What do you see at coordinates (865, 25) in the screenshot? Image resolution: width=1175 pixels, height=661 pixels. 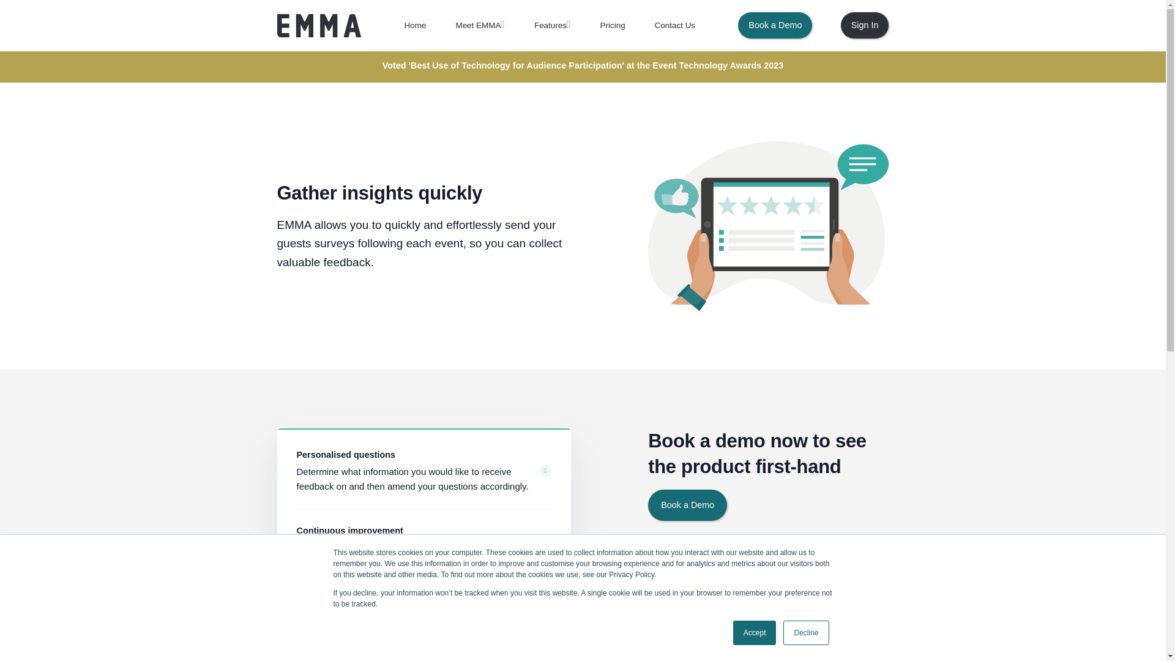 I see `Sign In` at bounding box center [865, 25].